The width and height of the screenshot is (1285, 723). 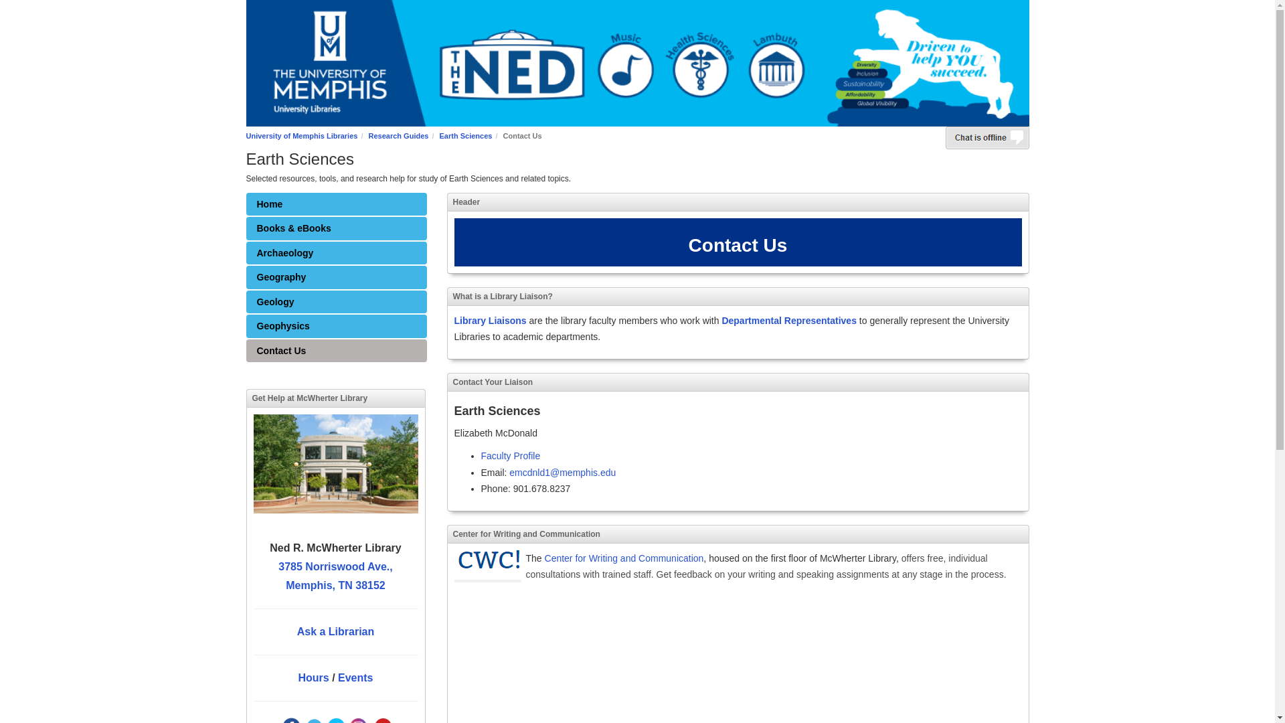 What do you see at coordinates (489, 320) in the screenshot?
I see `Library Liaisons` at bounding box center [489, 320].